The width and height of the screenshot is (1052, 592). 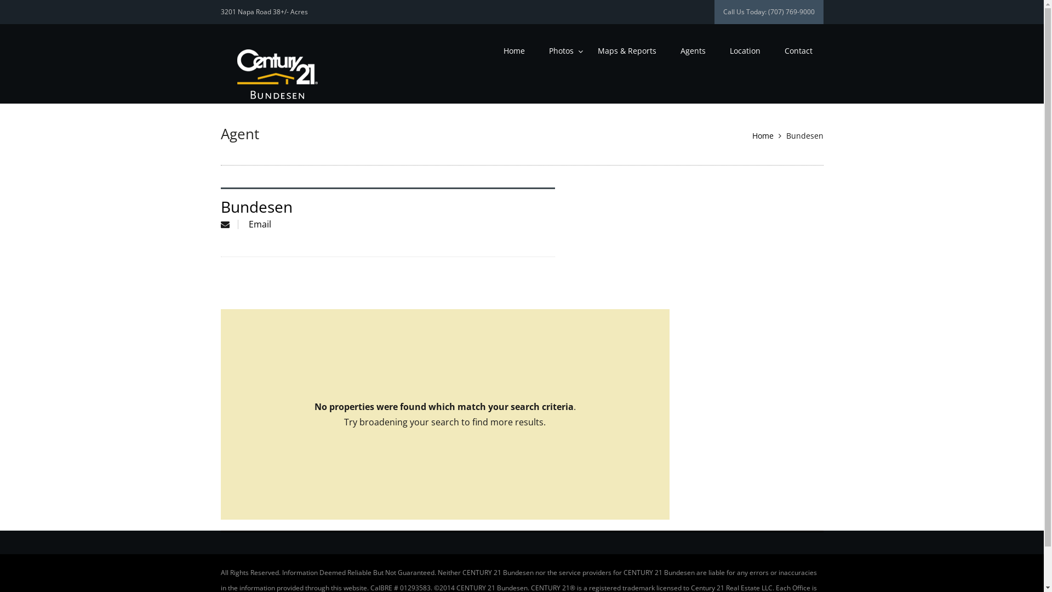 I want to click on Bundesen, so click(x=256, y=207).